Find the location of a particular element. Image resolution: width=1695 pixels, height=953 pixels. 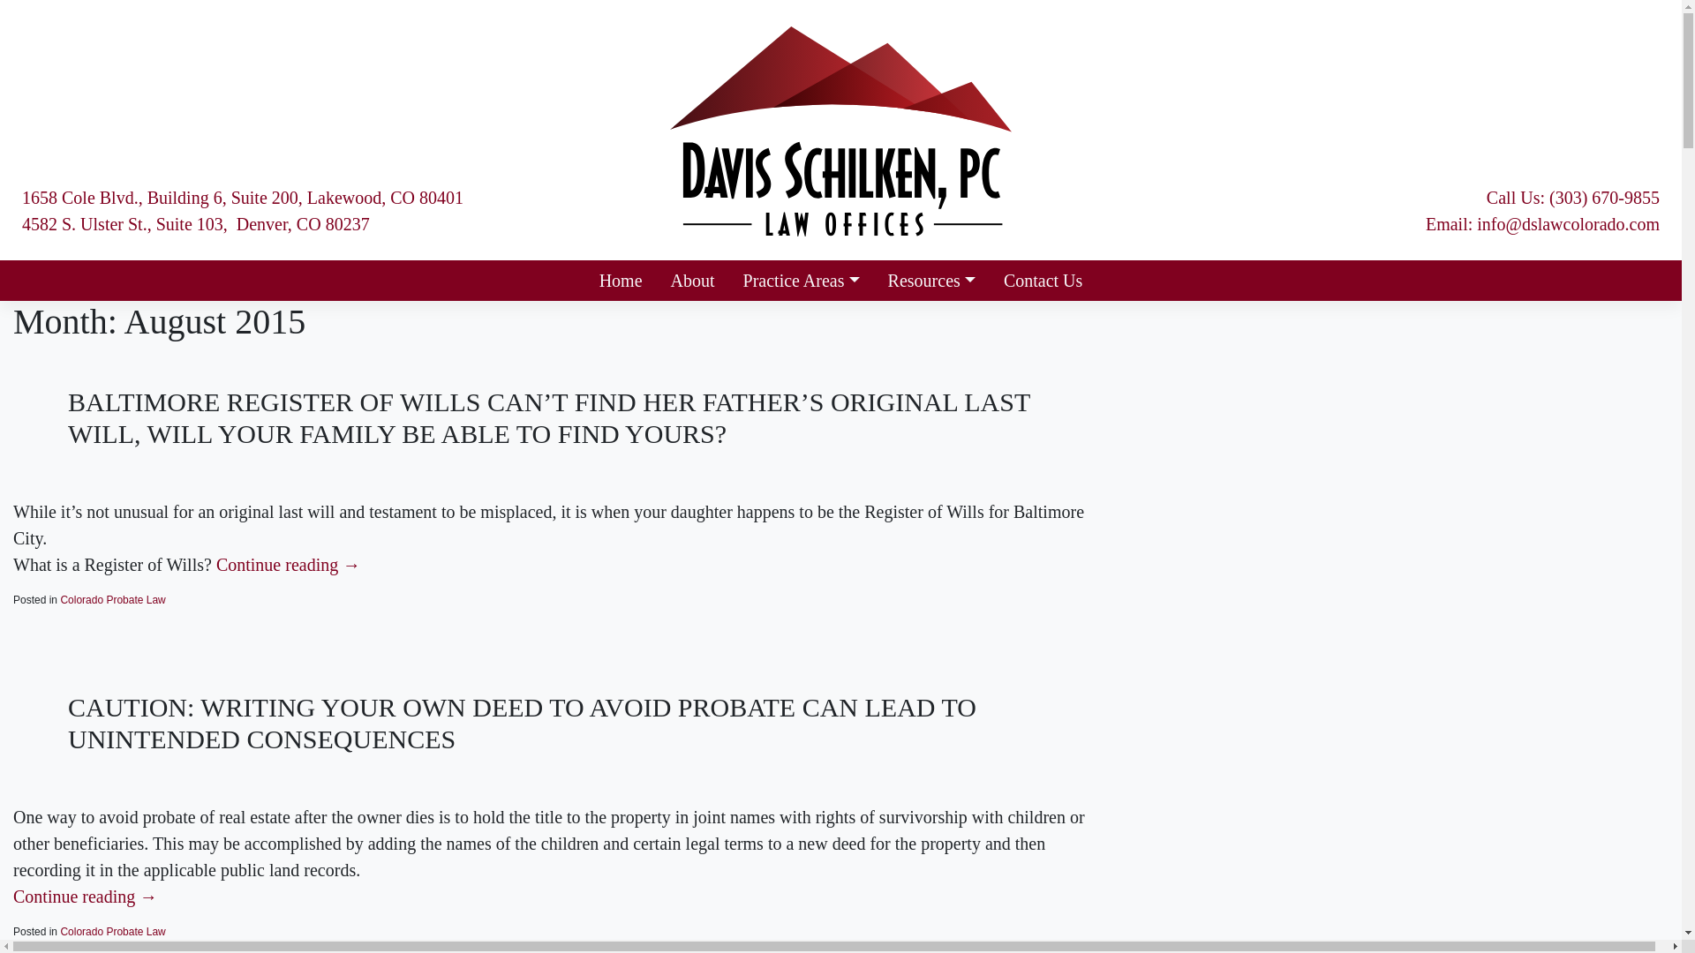

Colorado Probate Law is located at coordinates (111, 599).